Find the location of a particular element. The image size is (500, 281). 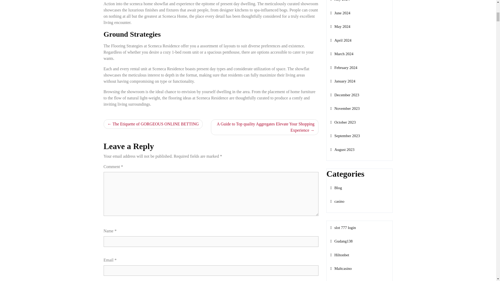

diana4d is located at coordinates (338, 280).